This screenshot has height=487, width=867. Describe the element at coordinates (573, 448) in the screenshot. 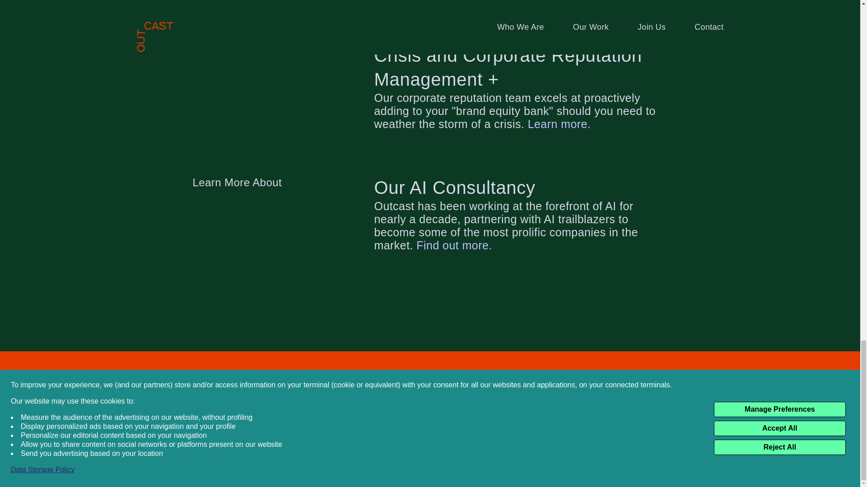

I see `LinkedIn` at that location.